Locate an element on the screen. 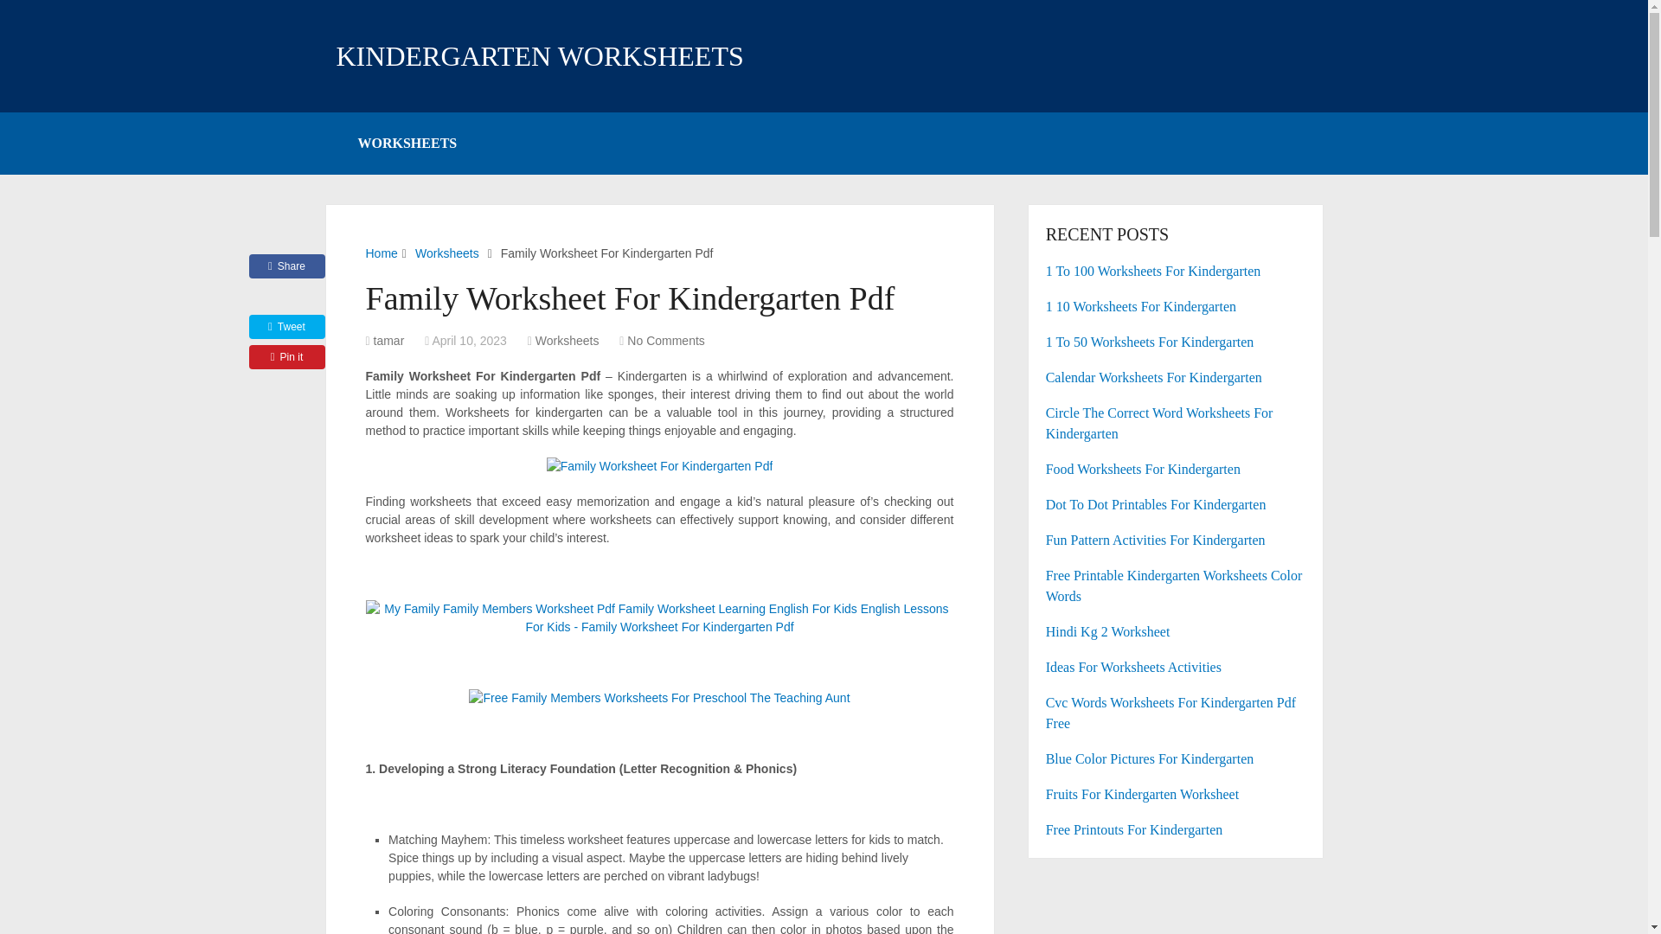  KINDERGARTEN WORKSHEETS is located at coordinates (538, 55).